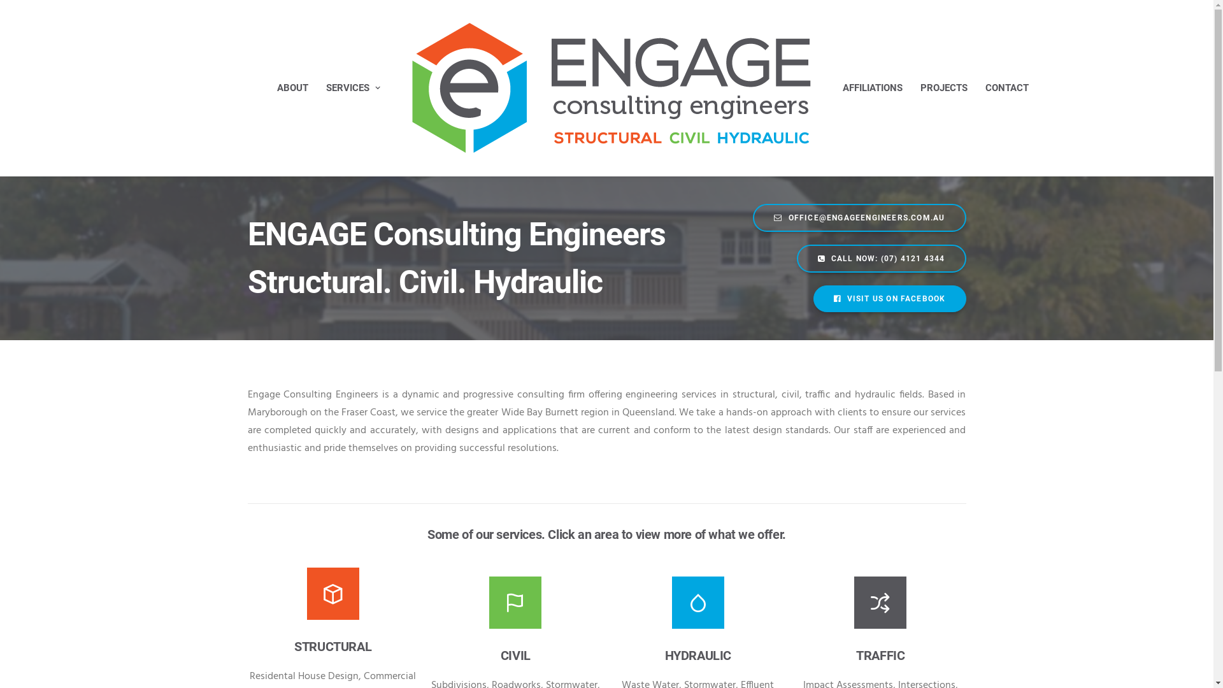 This screenshot has width=1223, height=688. Describe the element at coordinates (353, 88) in the screenshot. I see `SERVICES` at that location.